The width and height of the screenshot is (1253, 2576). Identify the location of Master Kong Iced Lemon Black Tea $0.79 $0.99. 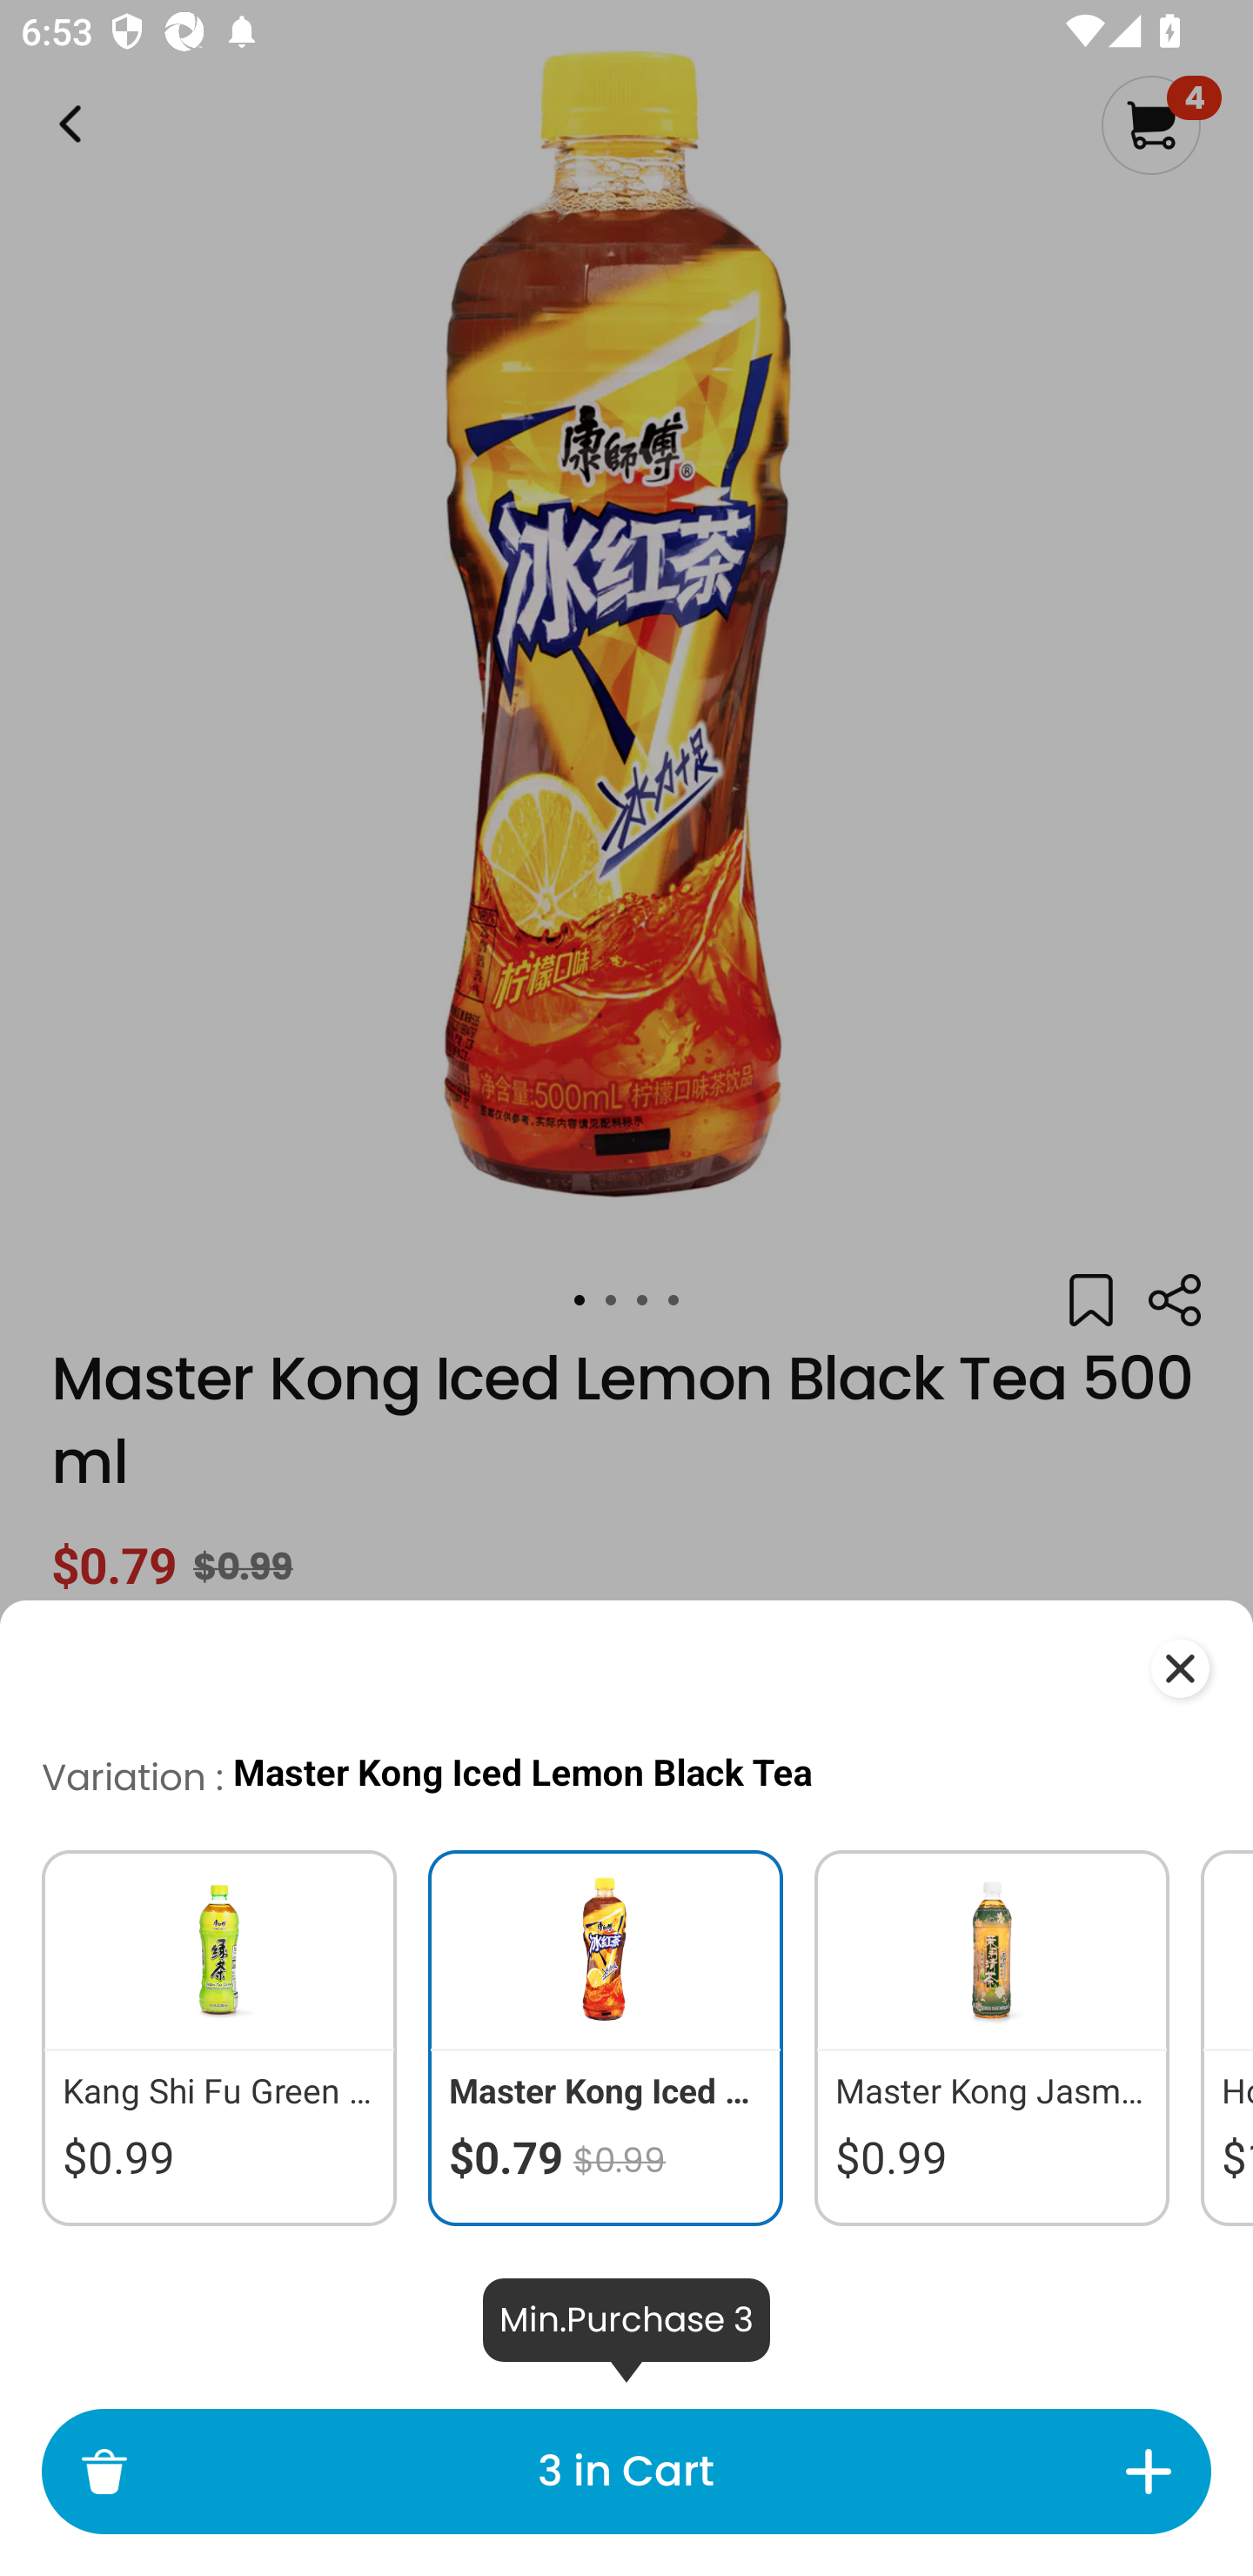
(606, 2037).